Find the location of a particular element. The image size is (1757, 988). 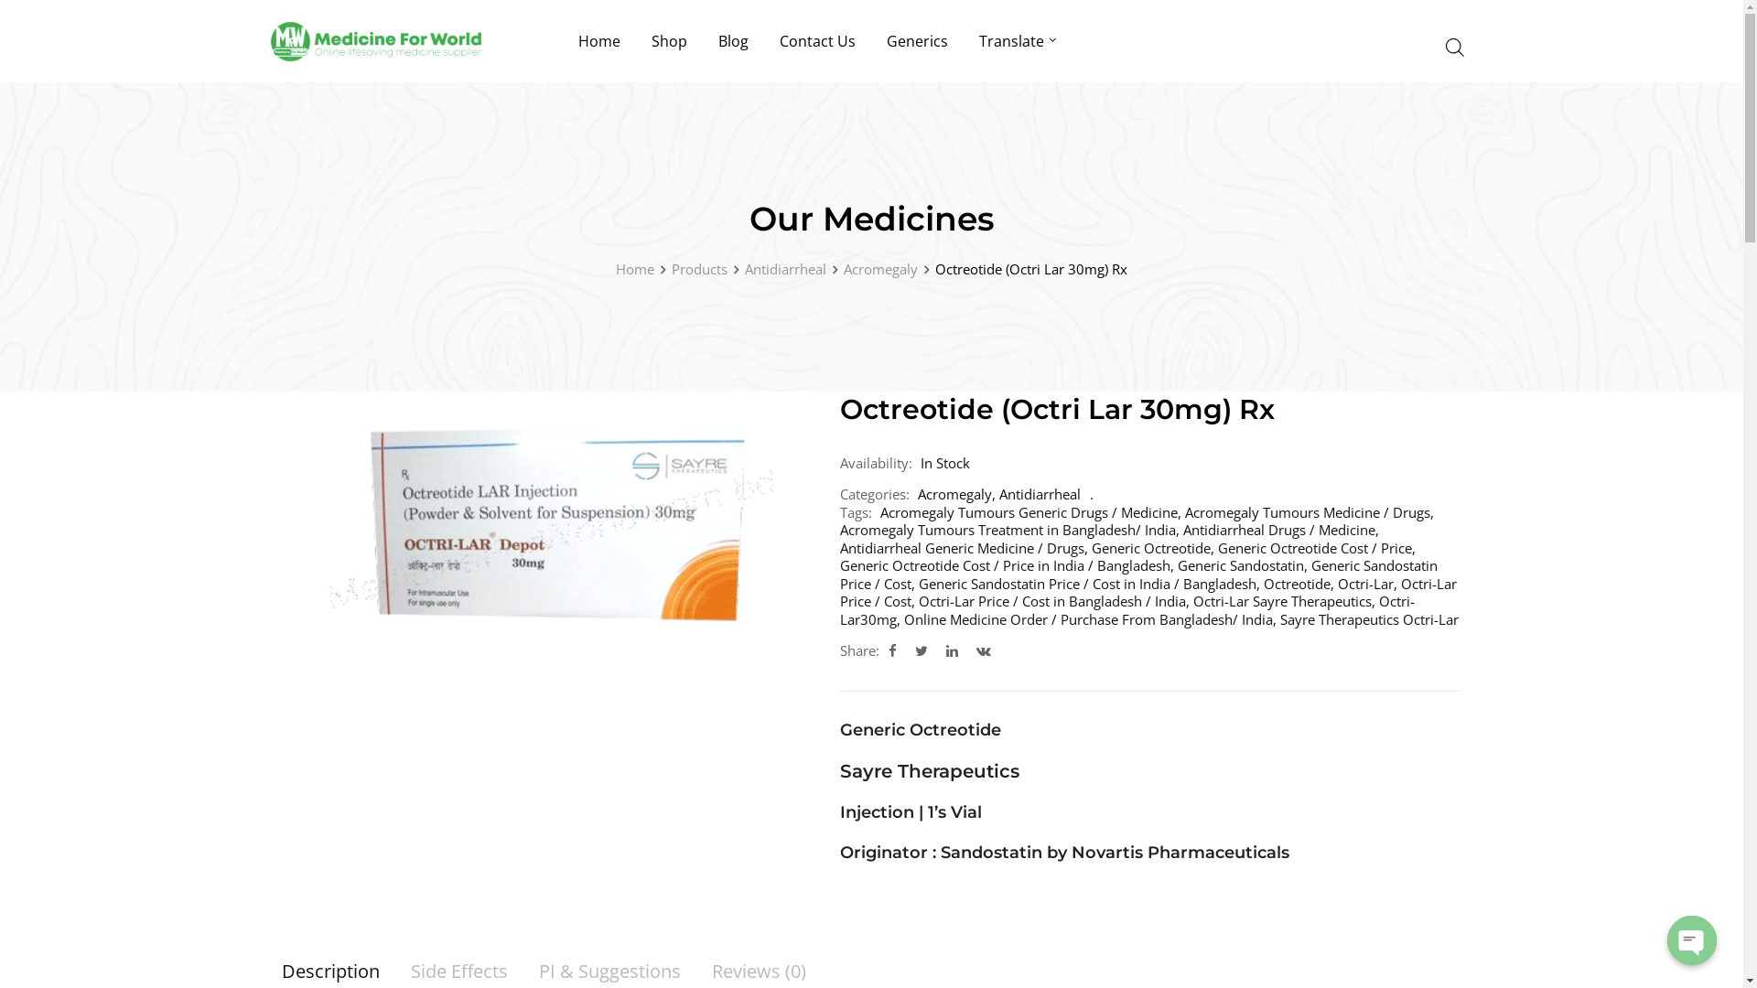

fa-facebook is located at coordinates (891, 650).